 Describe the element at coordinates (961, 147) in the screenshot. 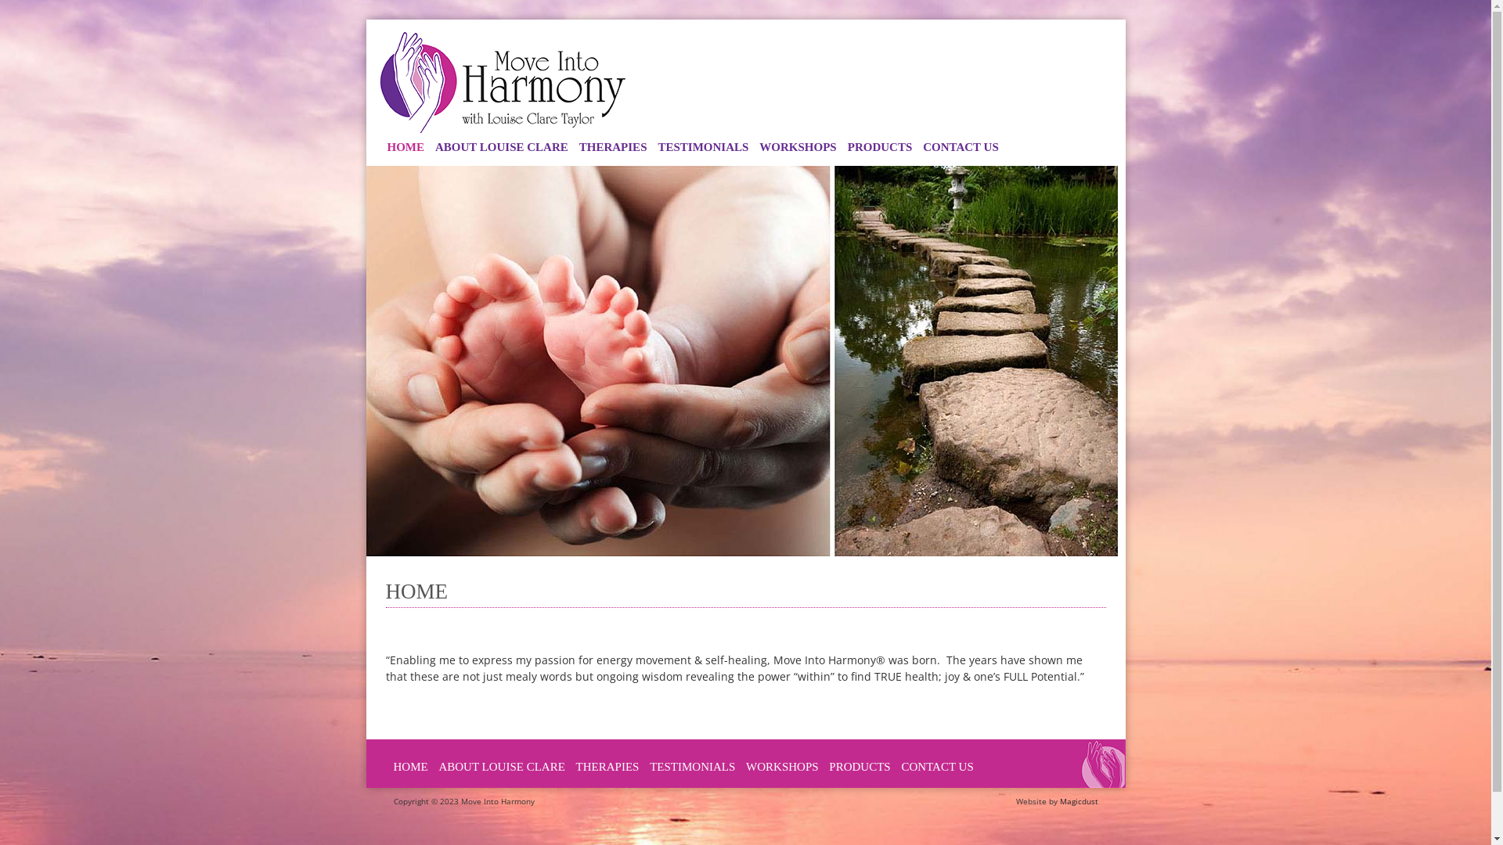

I see `CONTACT US` at that location.